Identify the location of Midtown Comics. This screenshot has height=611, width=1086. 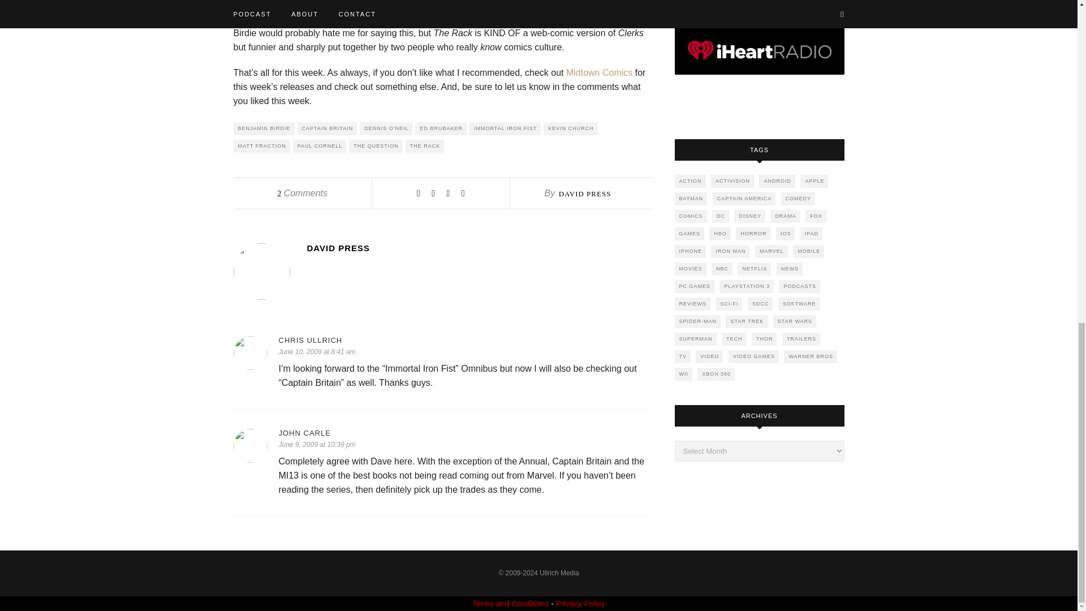
(598, 72).